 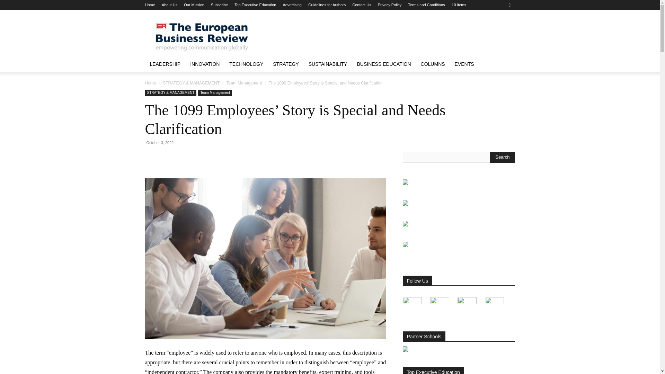 I want to click on Start shopping, so click(x=459, y=5).